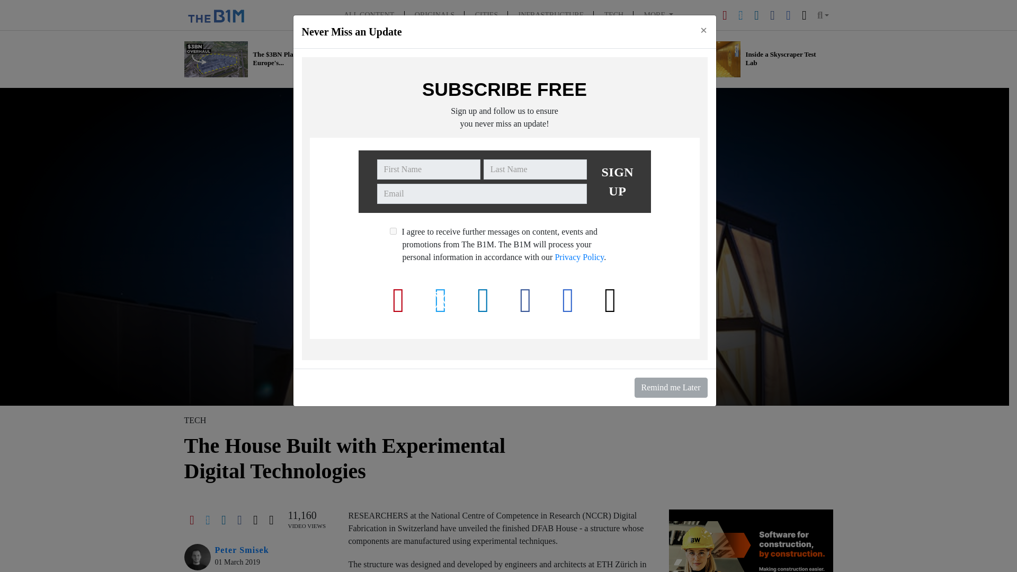 The height and width of the screenshot is (572, 1017). I want to click on ALL CONTENT, so click(369, 15).